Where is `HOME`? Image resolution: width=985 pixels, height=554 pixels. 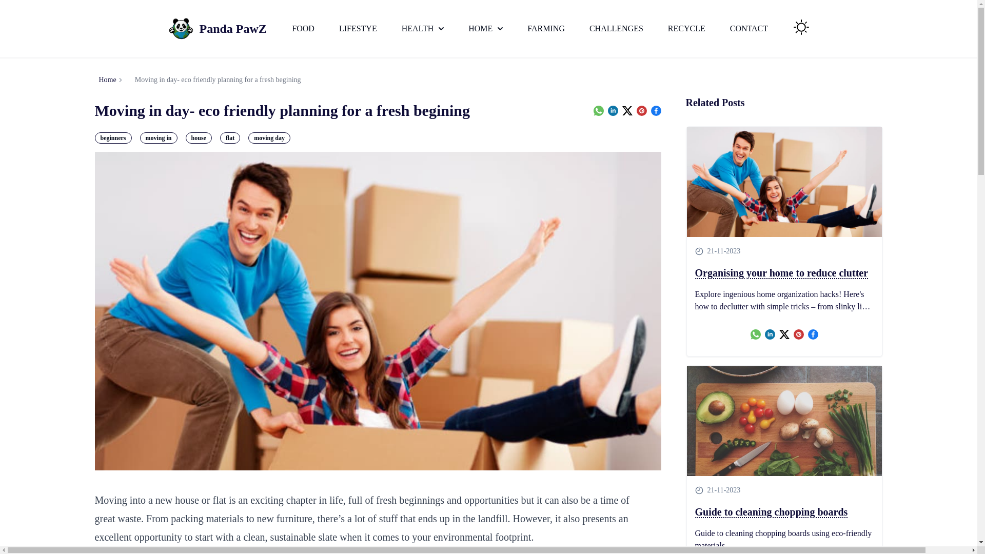 HOME is located at coordinates (485, 29).